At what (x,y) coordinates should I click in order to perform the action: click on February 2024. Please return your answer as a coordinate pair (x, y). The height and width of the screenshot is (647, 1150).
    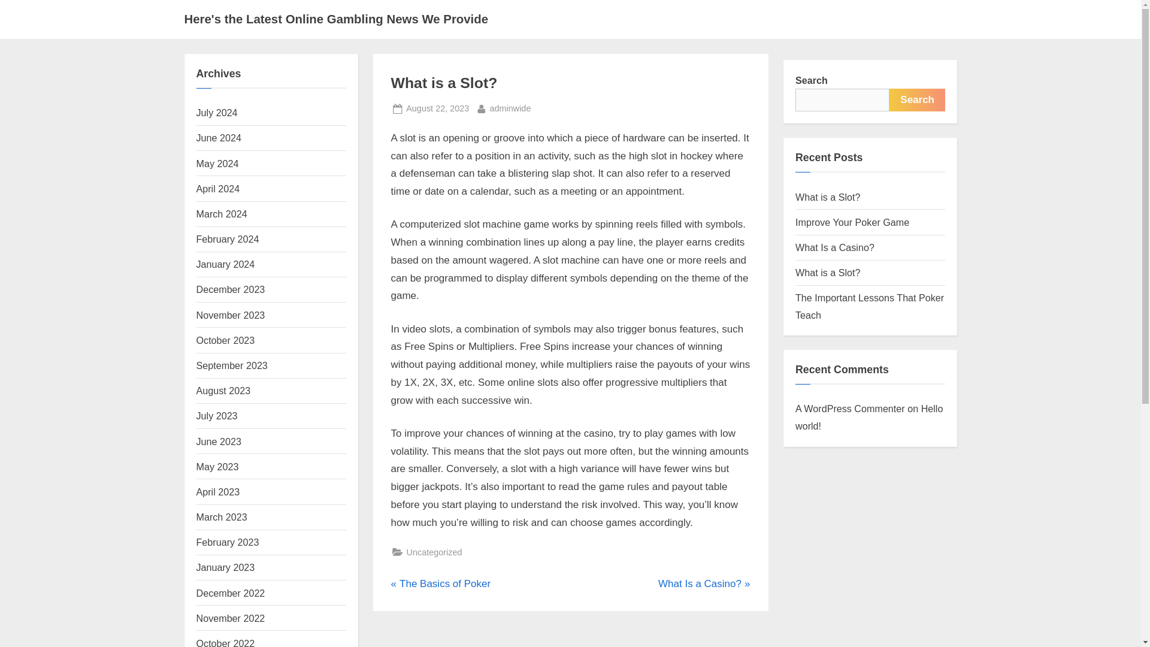
    Looking at the image, I should click on (217, 113).